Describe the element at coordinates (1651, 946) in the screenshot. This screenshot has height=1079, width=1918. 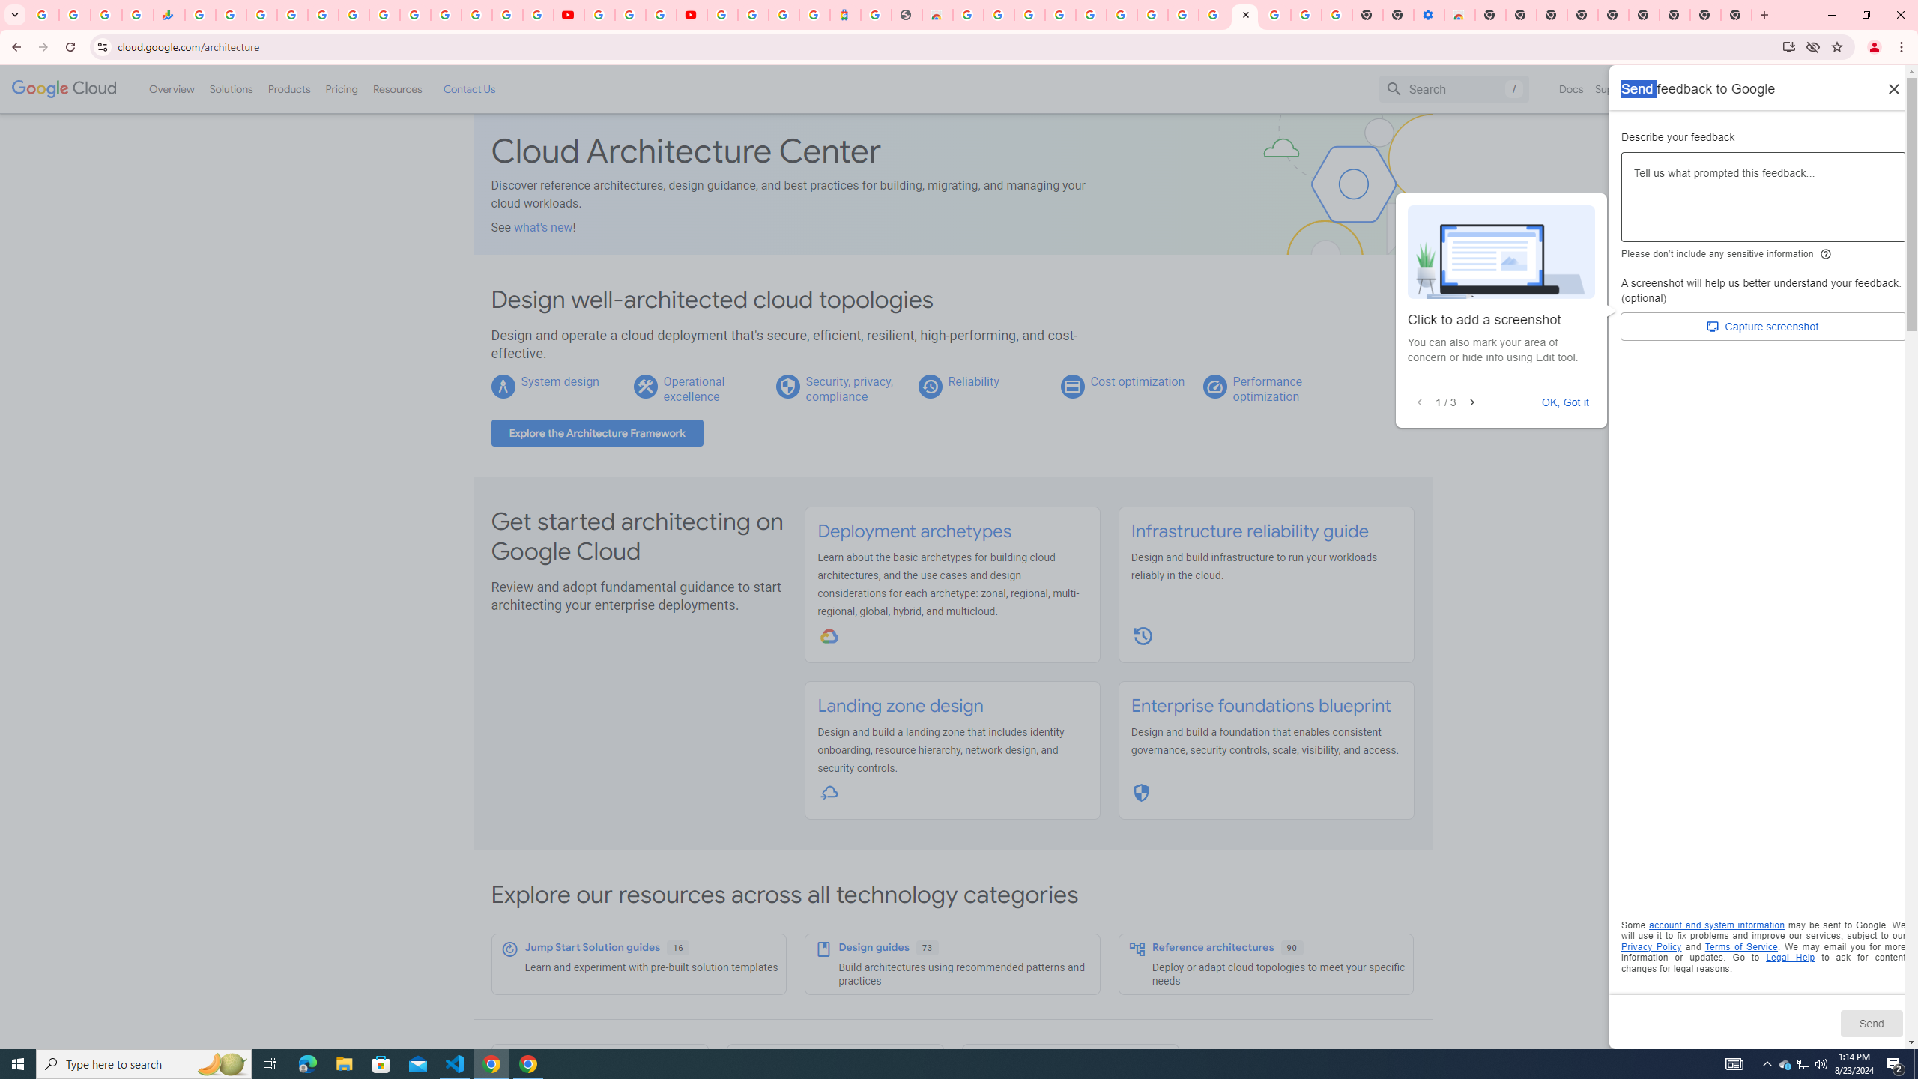
I see `Opens in a new tab. Privacy Policy` at that location.